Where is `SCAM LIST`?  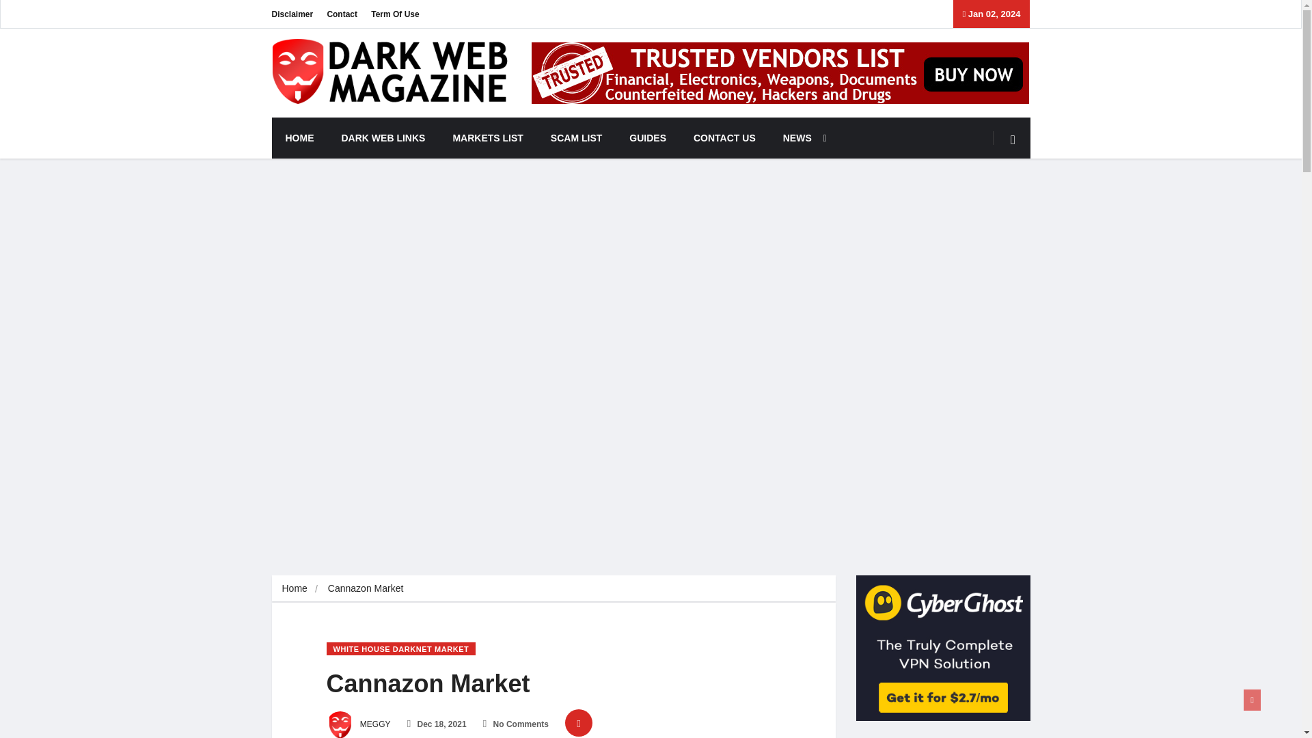 SCAM LIST is located at coordinates (575, 138).